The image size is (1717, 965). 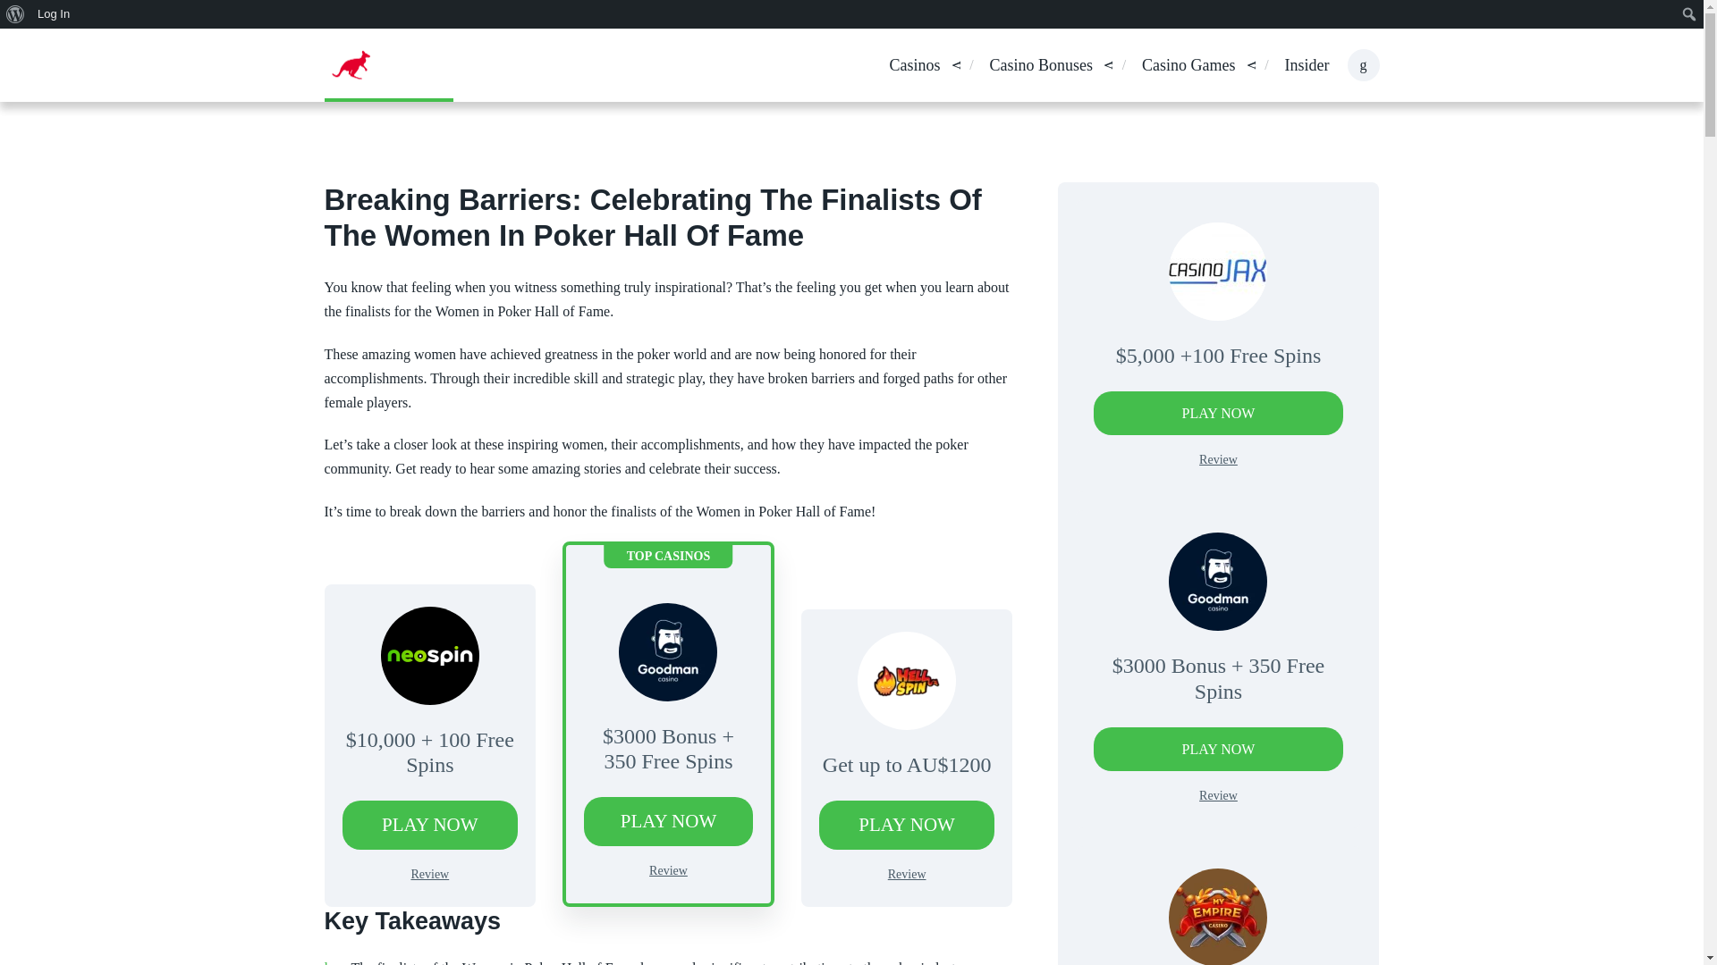 What do you see at coordinates (429, 826) in the screenshot?
I see `PLAY NOW` at bounding box center [429, 826].